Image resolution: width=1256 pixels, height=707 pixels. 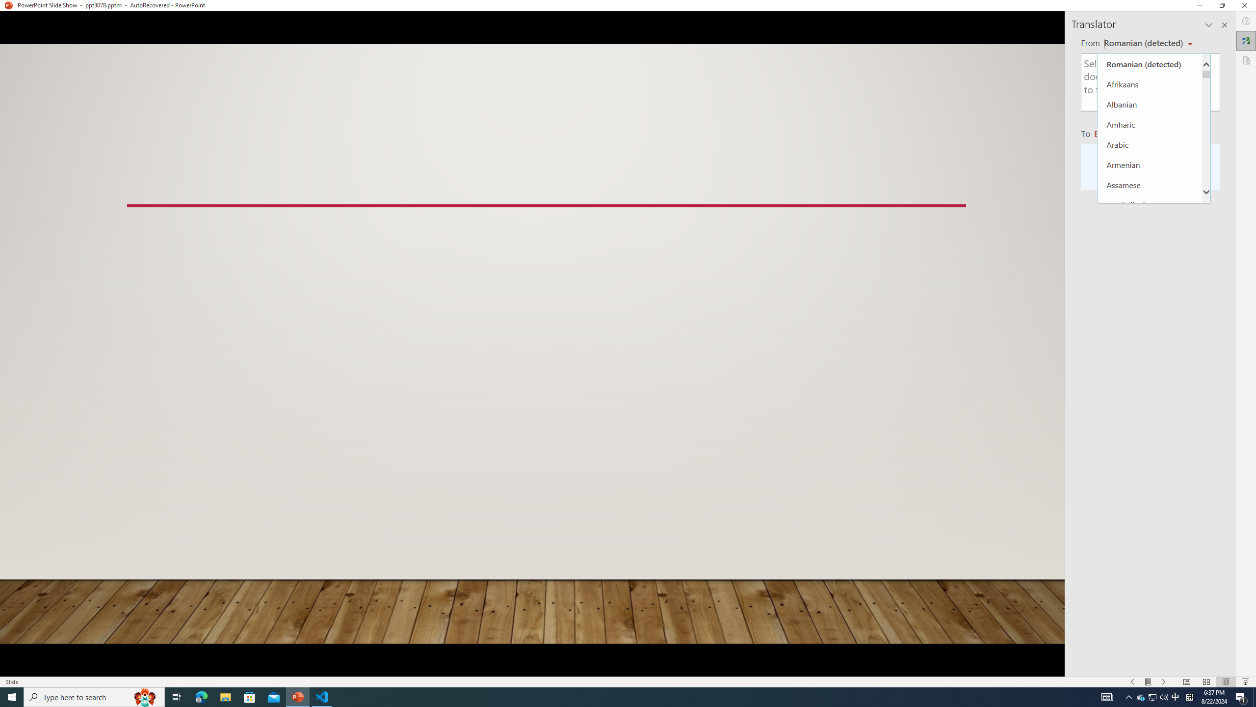 I want to click on Basque, so click(x=1150, y=265).